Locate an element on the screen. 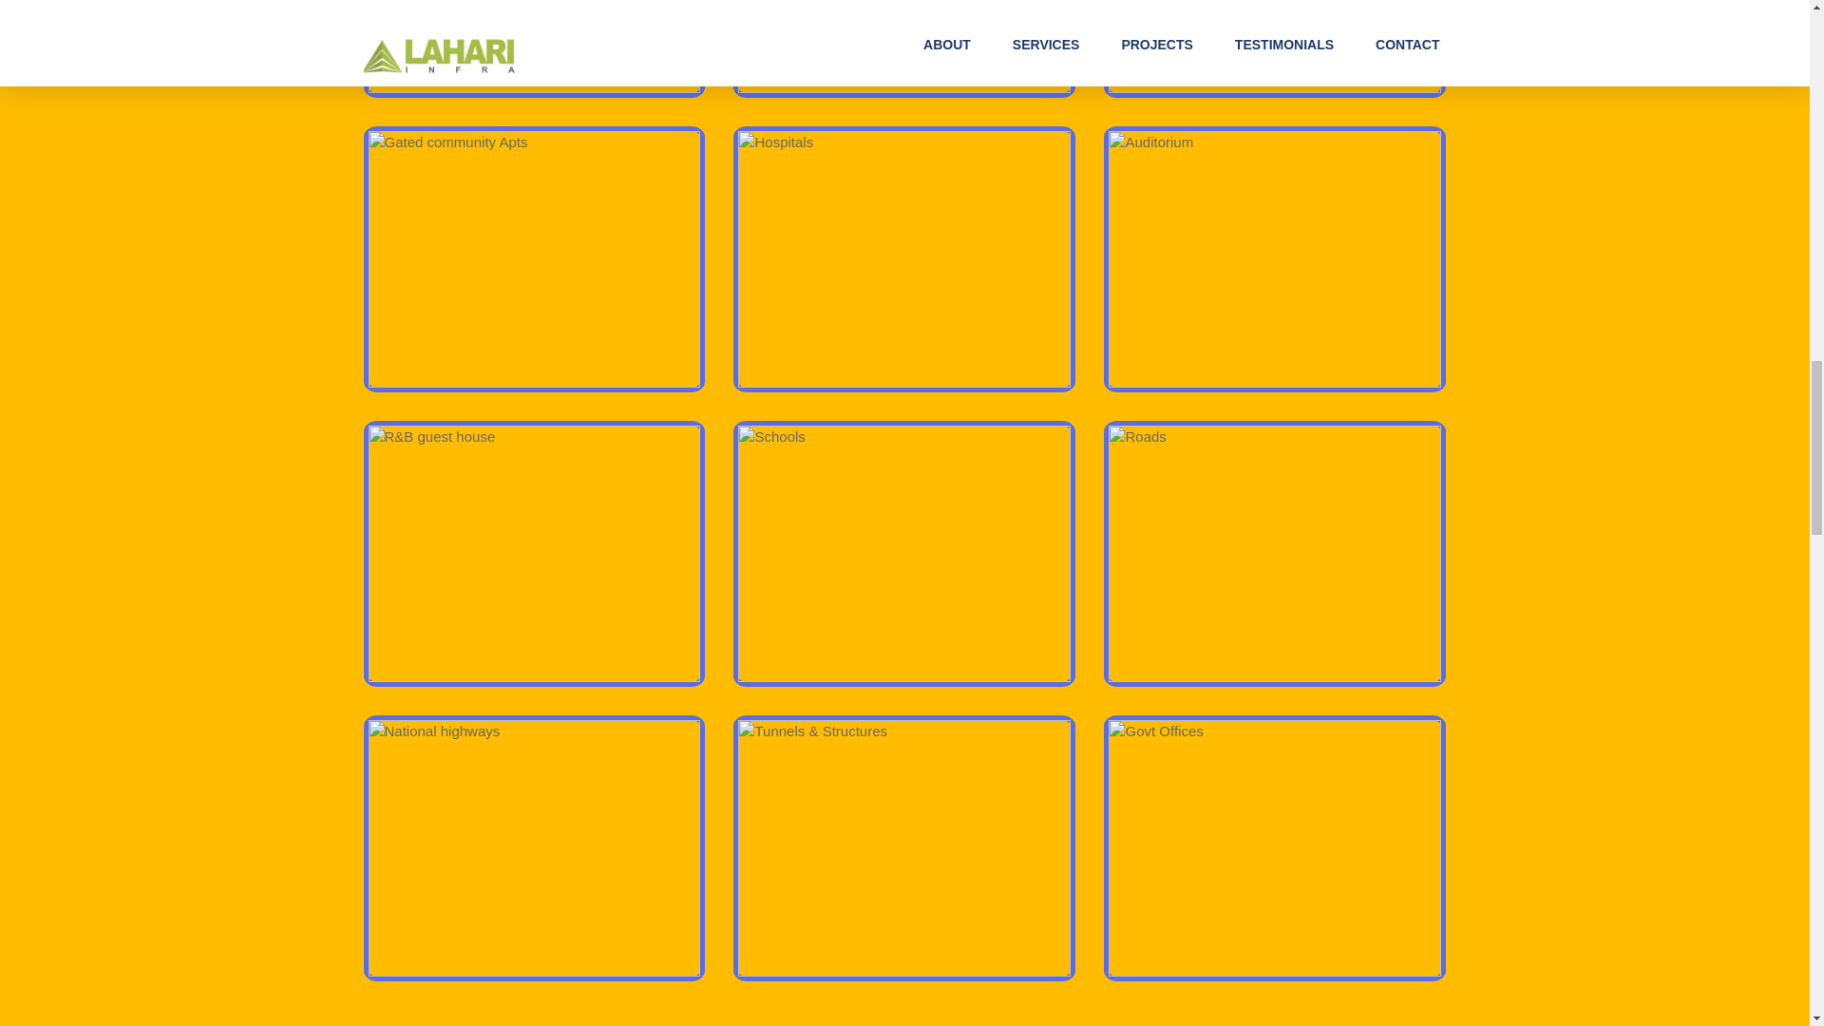  High range buildings is located at coordinates (1275, 47).